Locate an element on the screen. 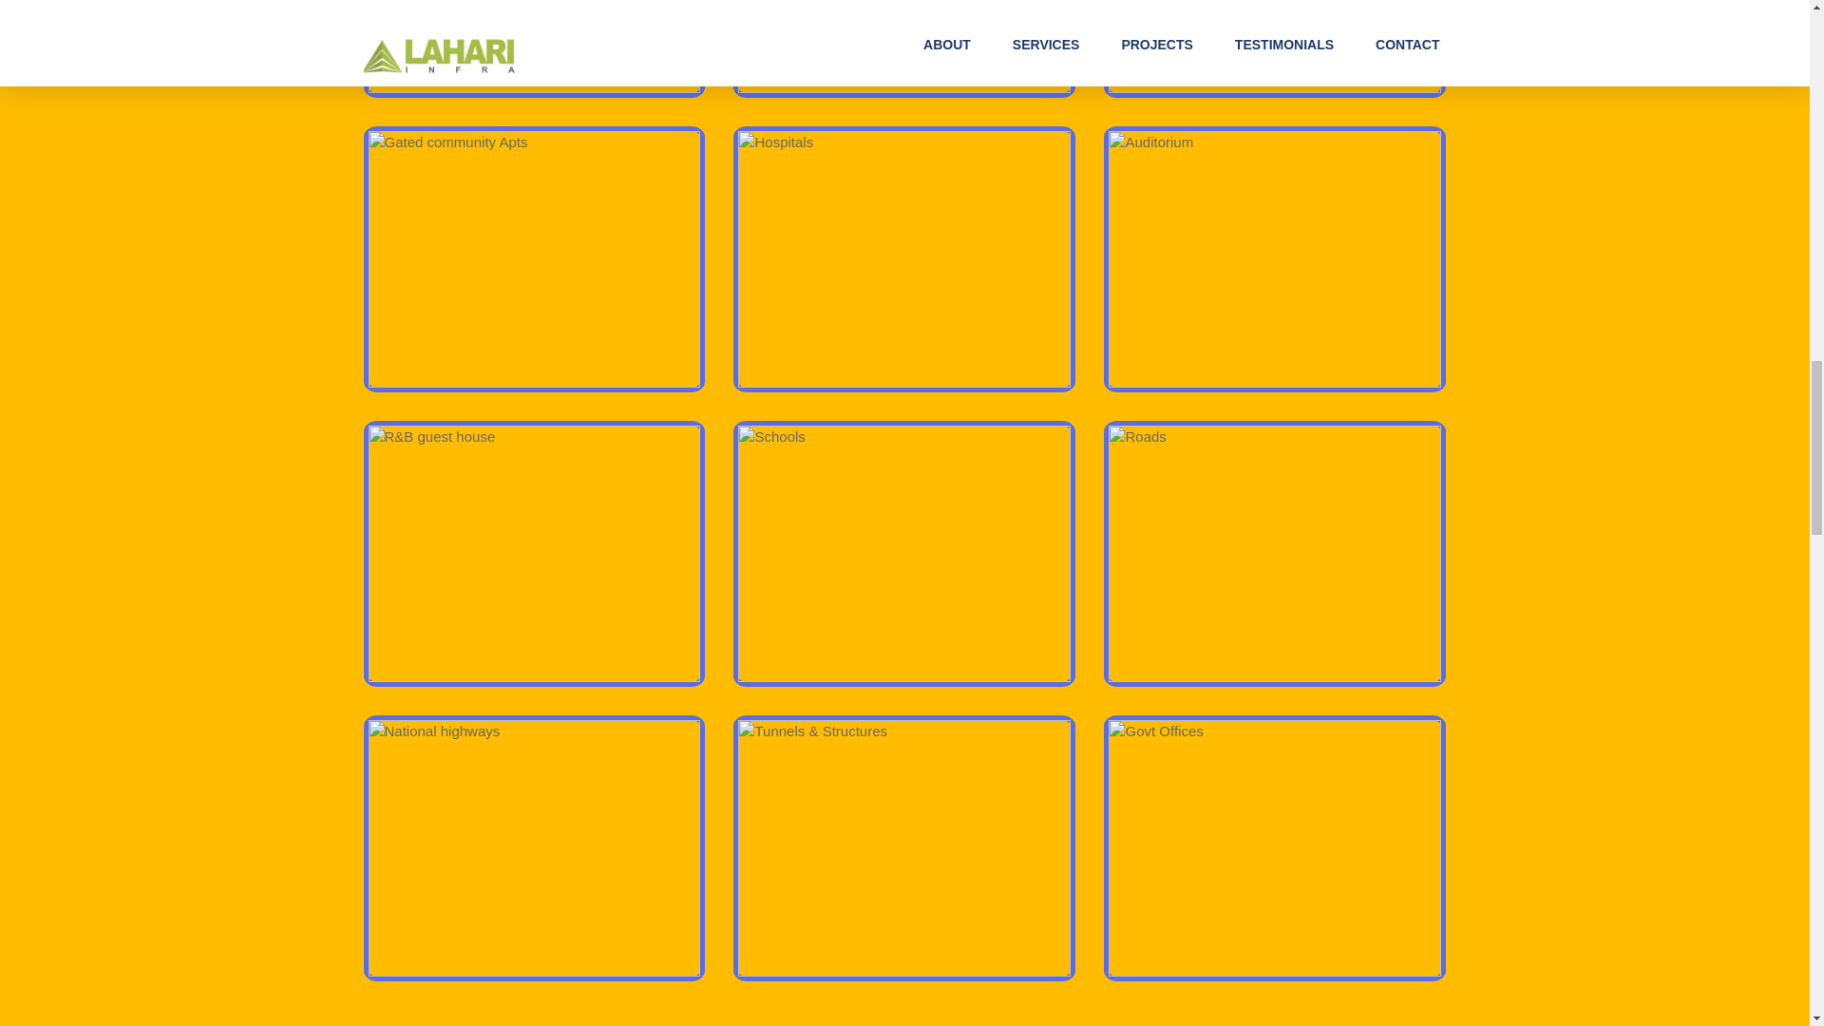  High range buildings is located at coordinates (1275, 47).